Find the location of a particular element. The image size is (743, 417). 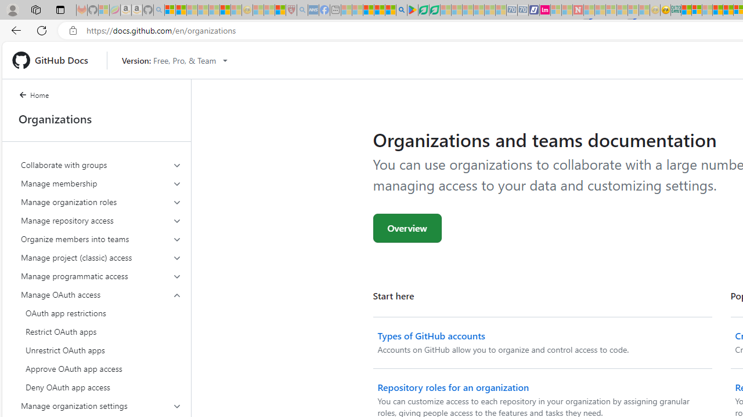

Pets - MSN is located at coordinates (380, 10).